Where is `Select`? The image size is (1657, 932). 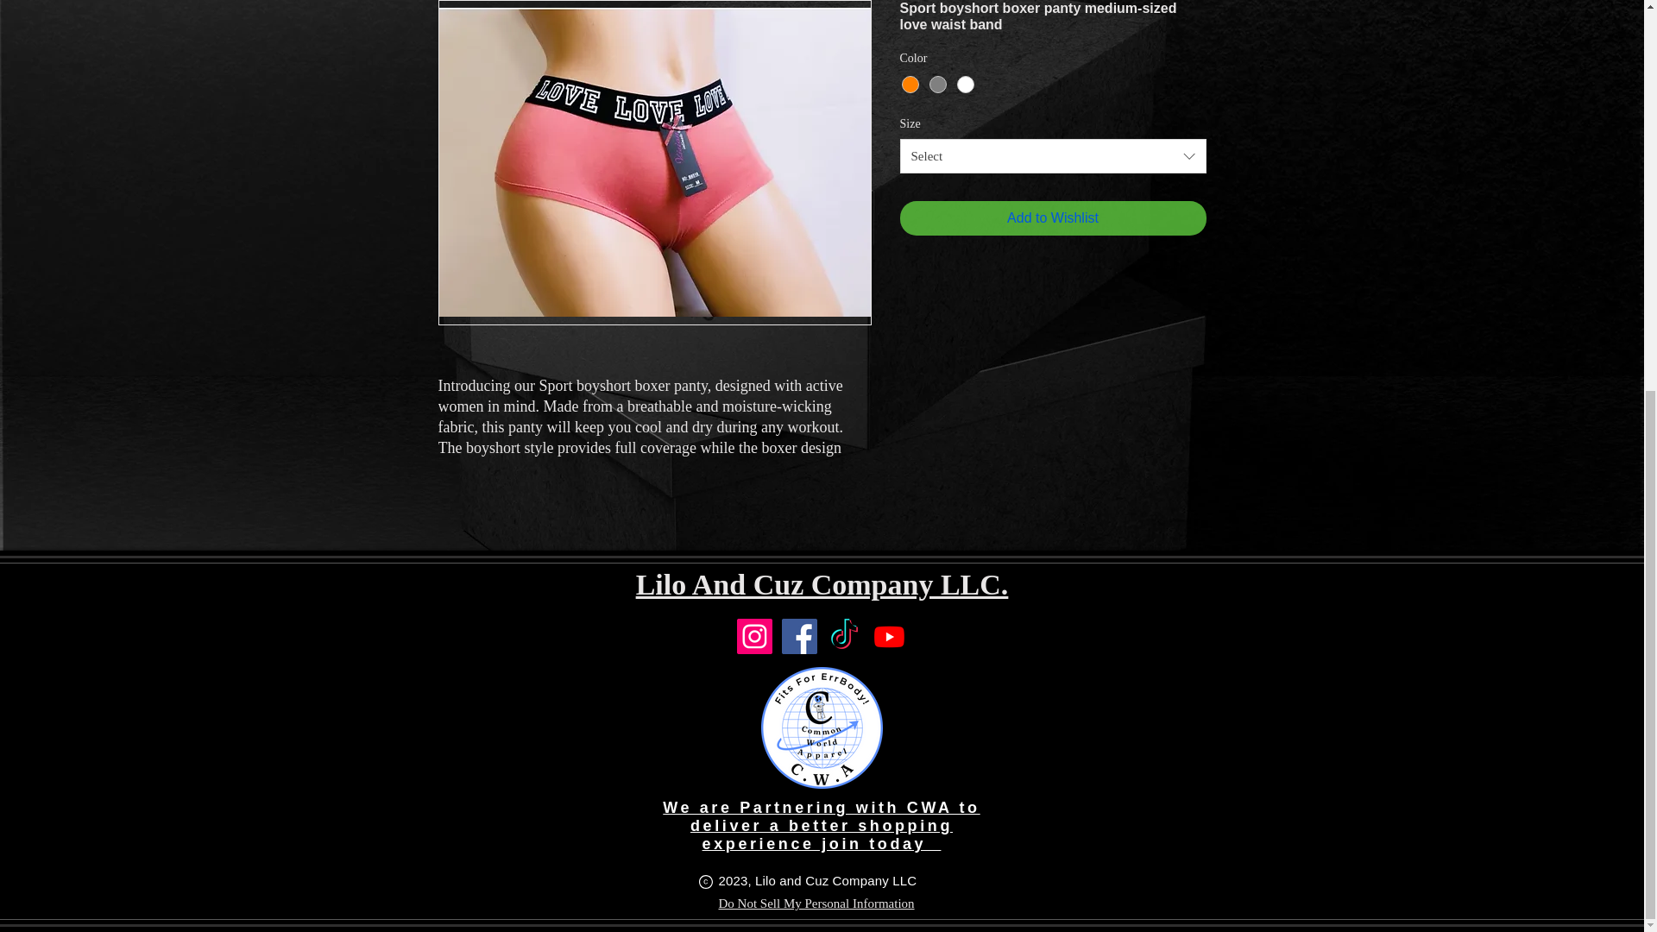
Select is located at coordinates (1053, 155).